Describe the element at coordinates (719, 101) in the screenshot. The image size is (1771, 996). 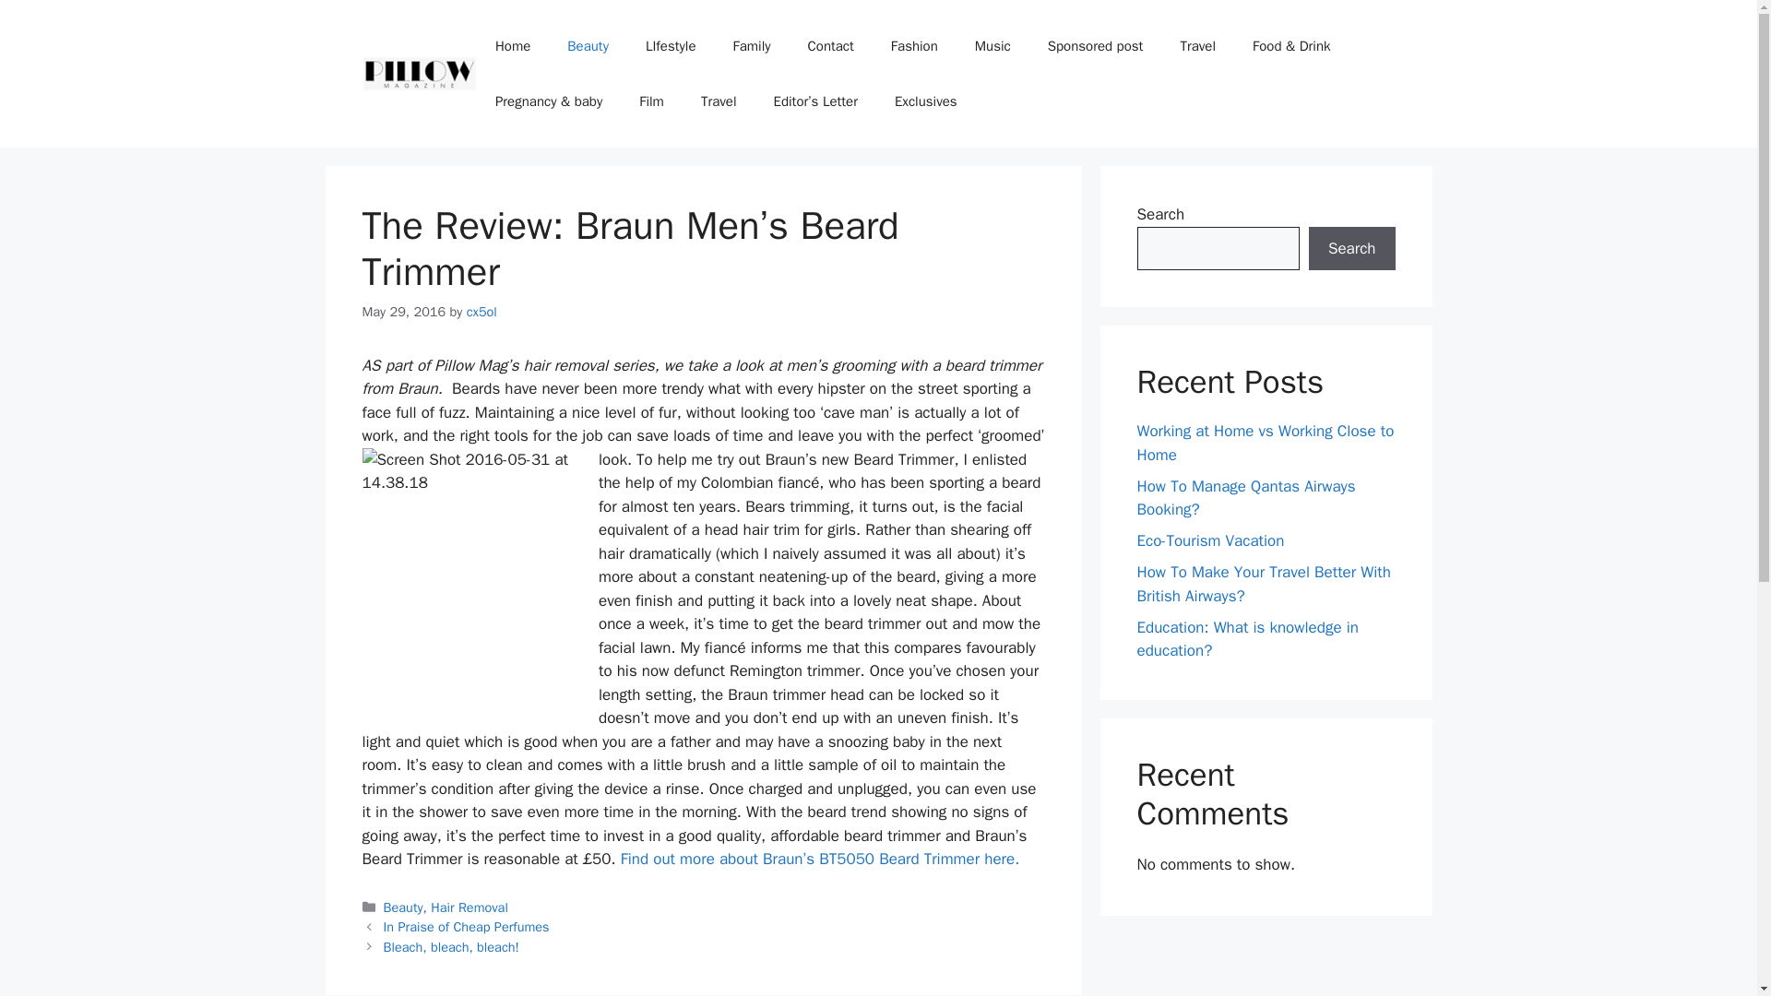
I see `Travel` at that location.